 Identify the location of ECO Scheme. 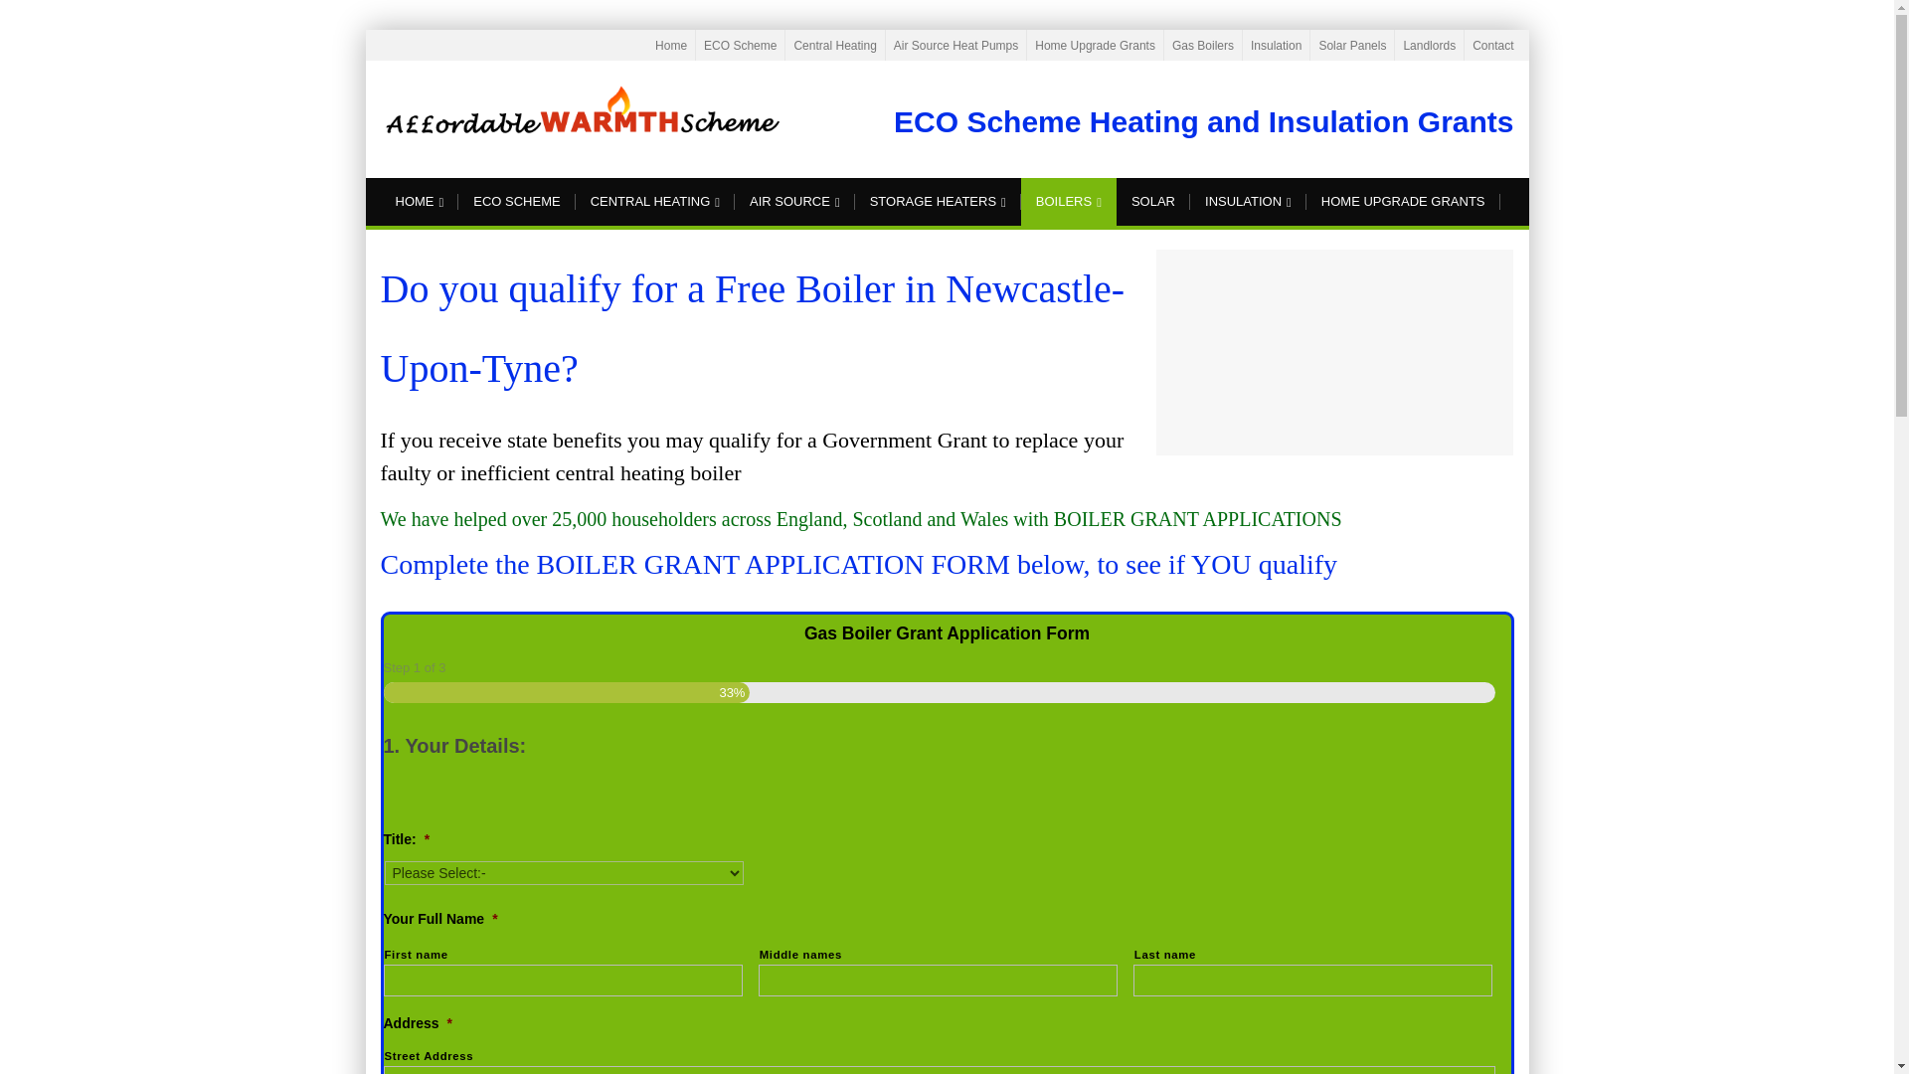
(740, 45).